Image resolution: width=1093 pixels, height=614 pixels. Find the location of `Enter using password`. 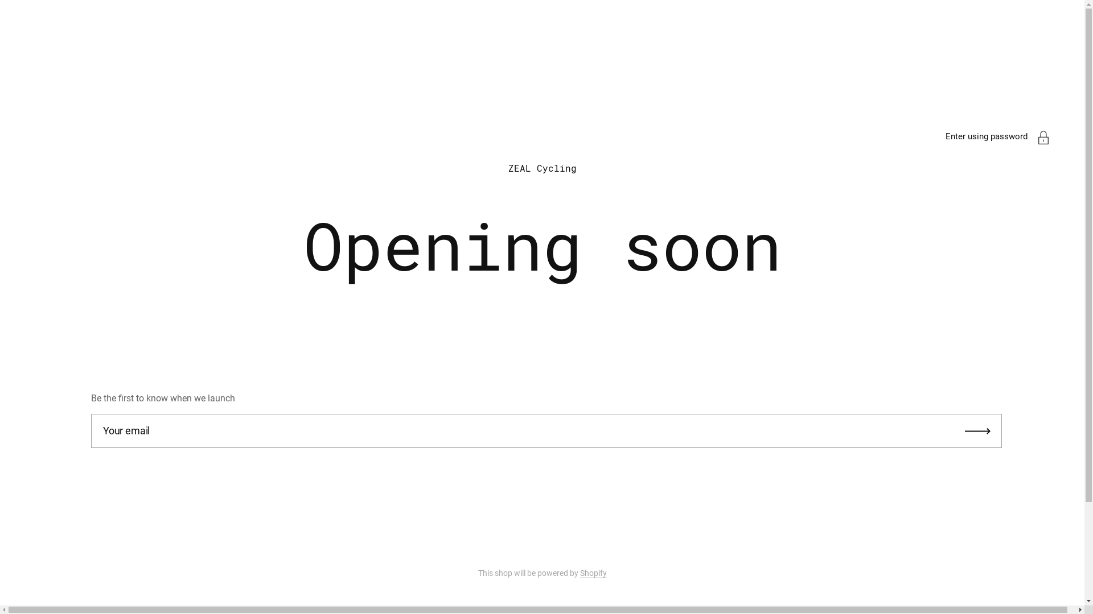

Enter using password is located at coordinates (987, 136).